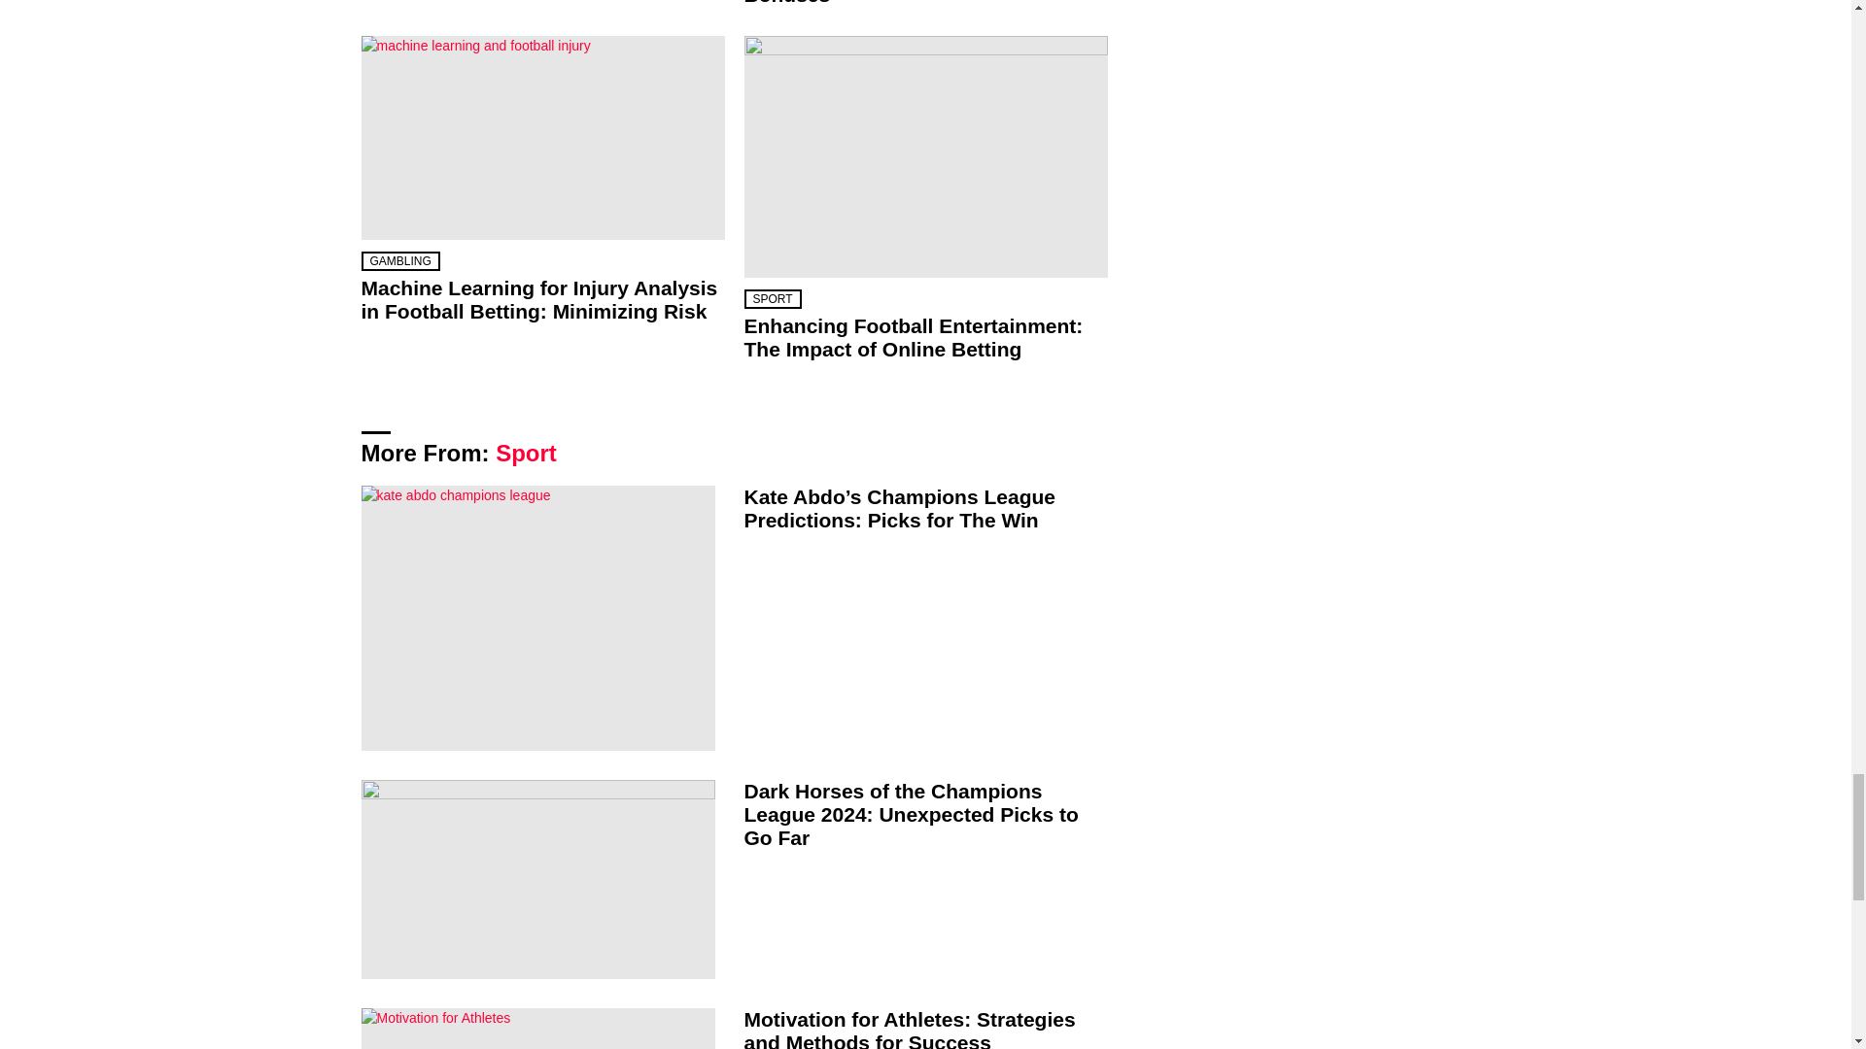 This screenshot has height=1049, width=1866. What do you see at coordinates (538, 1028) in the screenshot?
I see `Motivation for Athletes: Strategies and Methods for Success` at bounding box center [538, 1028].